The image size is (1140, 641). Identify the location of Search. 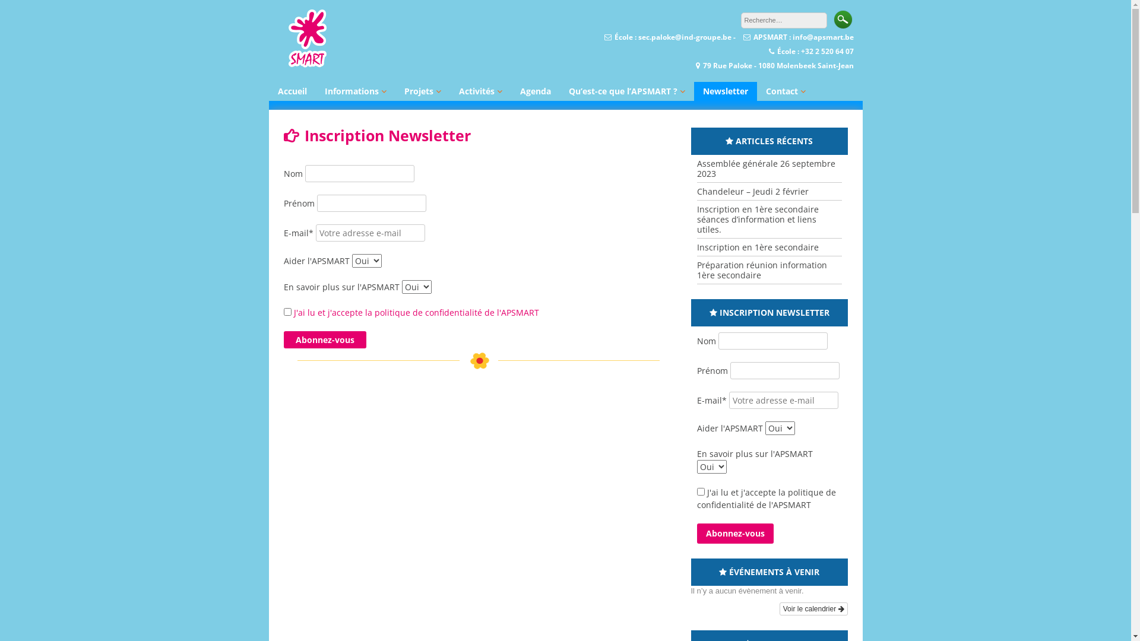
(843, 20).